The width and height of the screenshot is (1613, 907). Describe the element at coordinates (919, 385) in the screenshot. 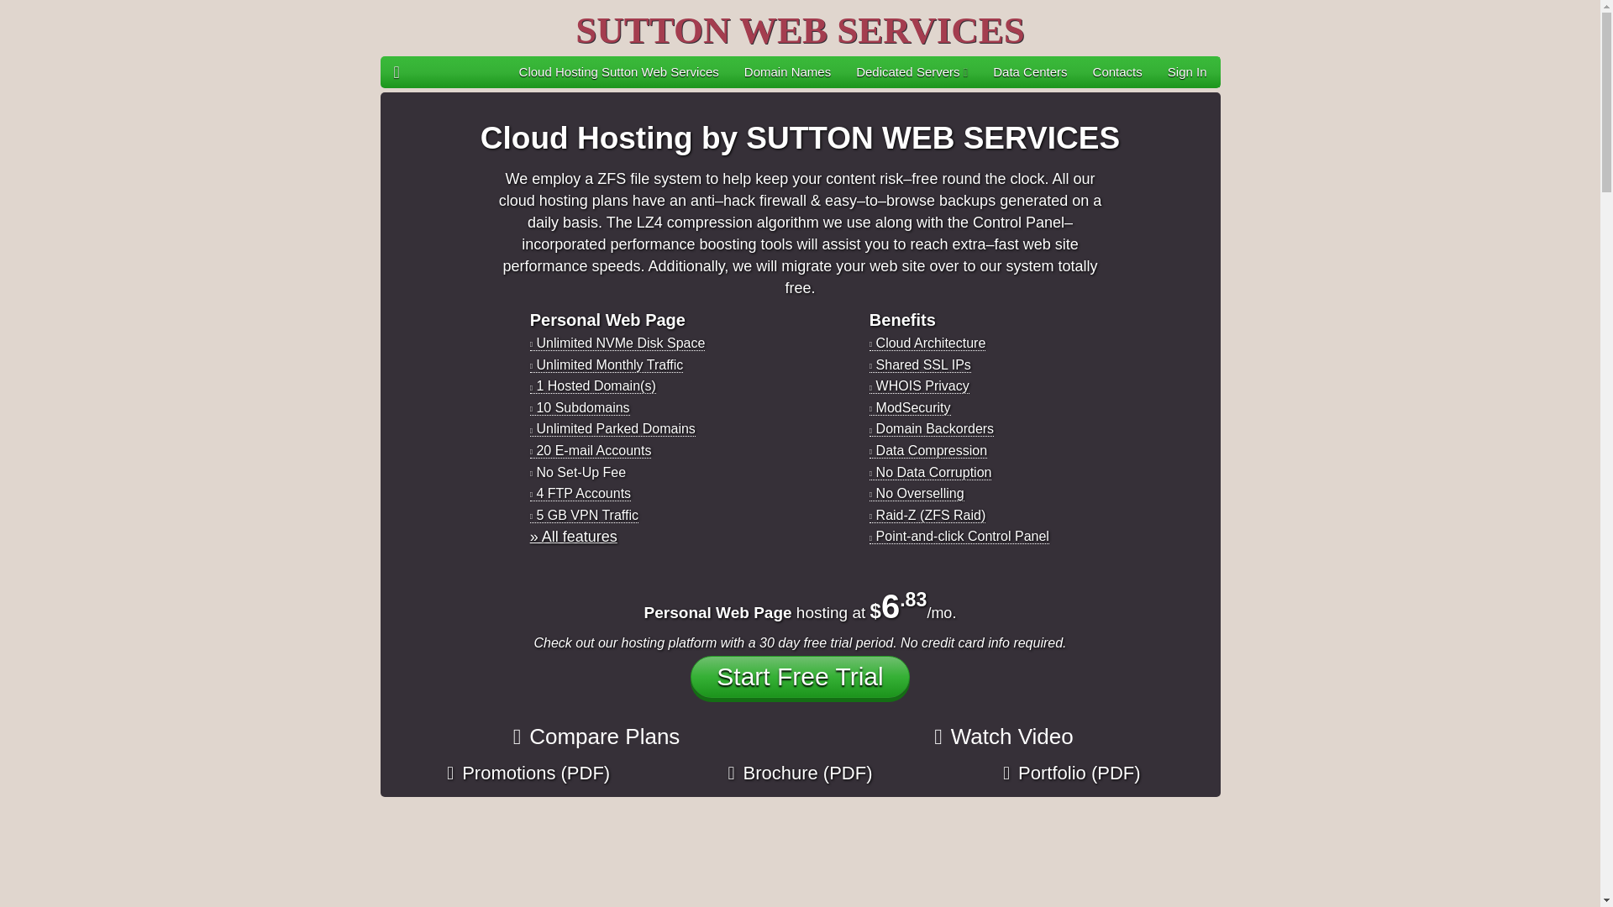

I see `WHOIS Privacy` at that location.